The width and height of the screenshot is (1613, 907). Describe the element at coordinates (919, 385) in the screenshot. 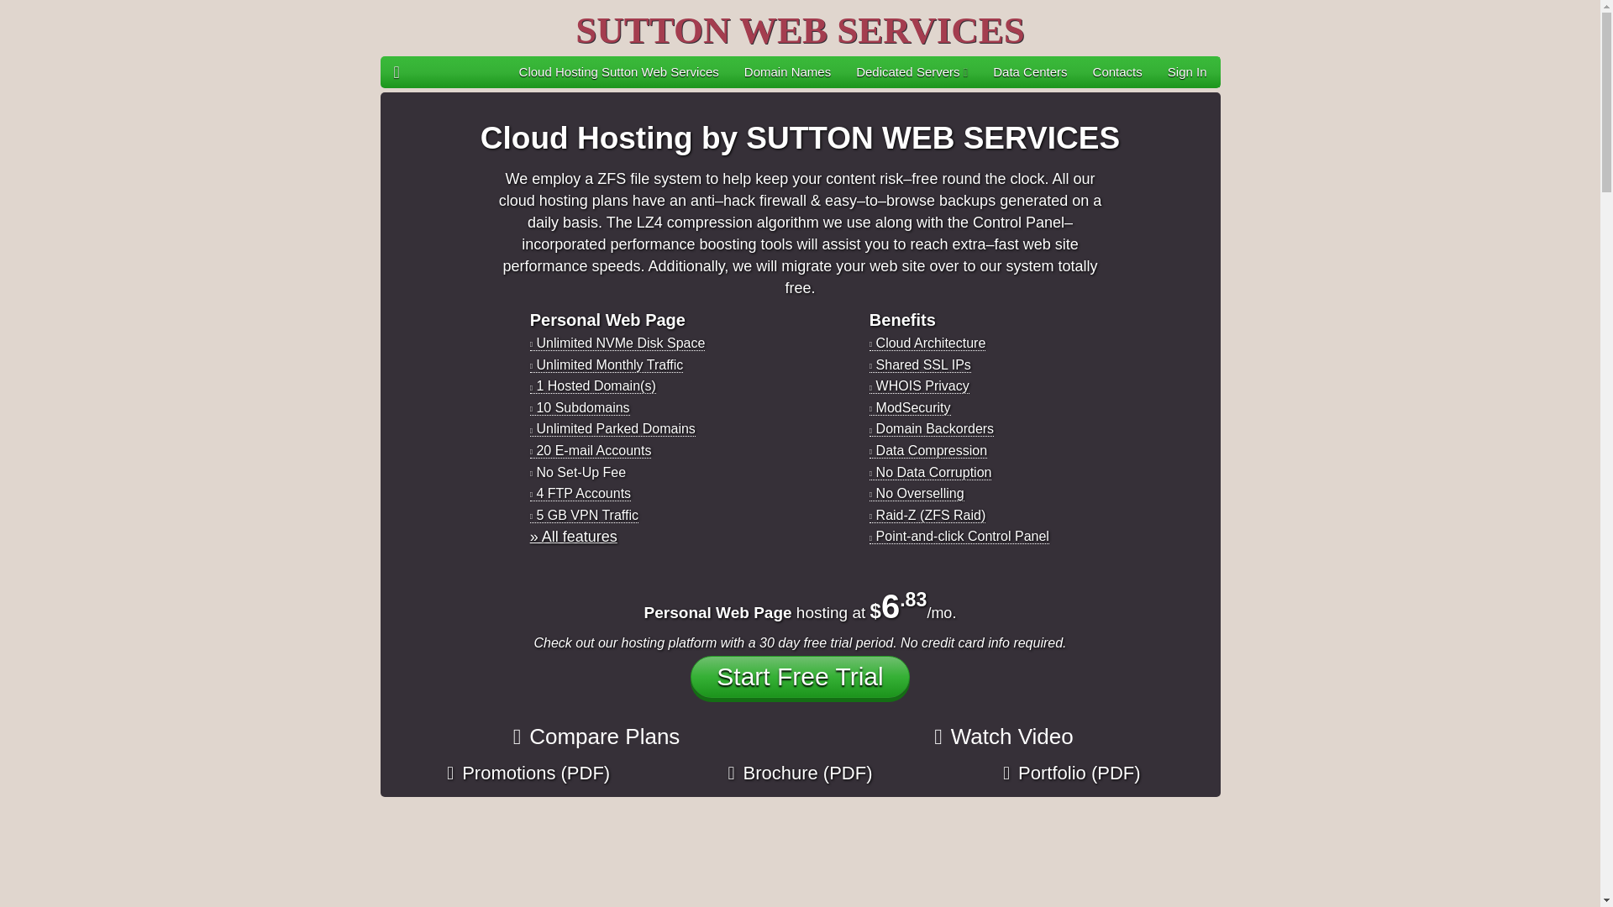

I see `WHOIS Privacy` at that location.